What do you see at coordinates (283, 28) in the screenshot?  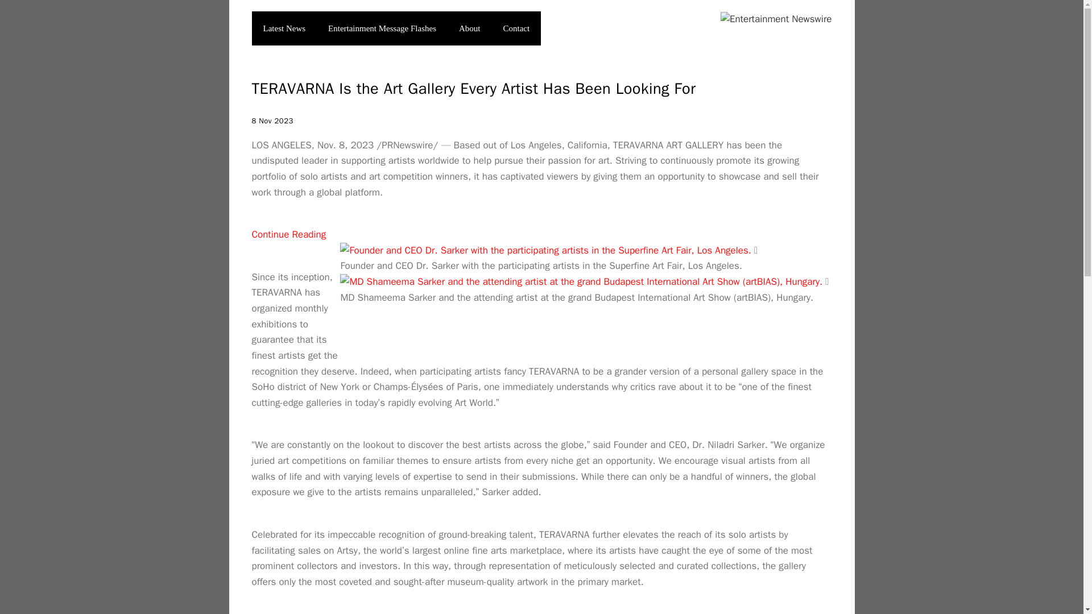 I see `Latest News` at bounding box center [283, 28].